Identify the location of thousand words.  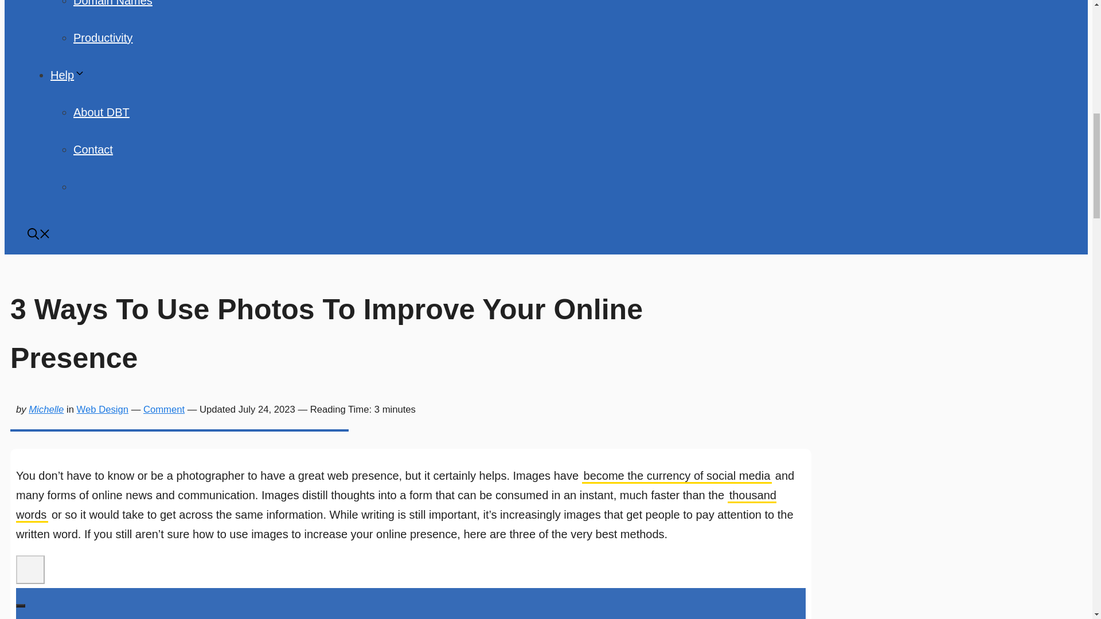
(396, 506).